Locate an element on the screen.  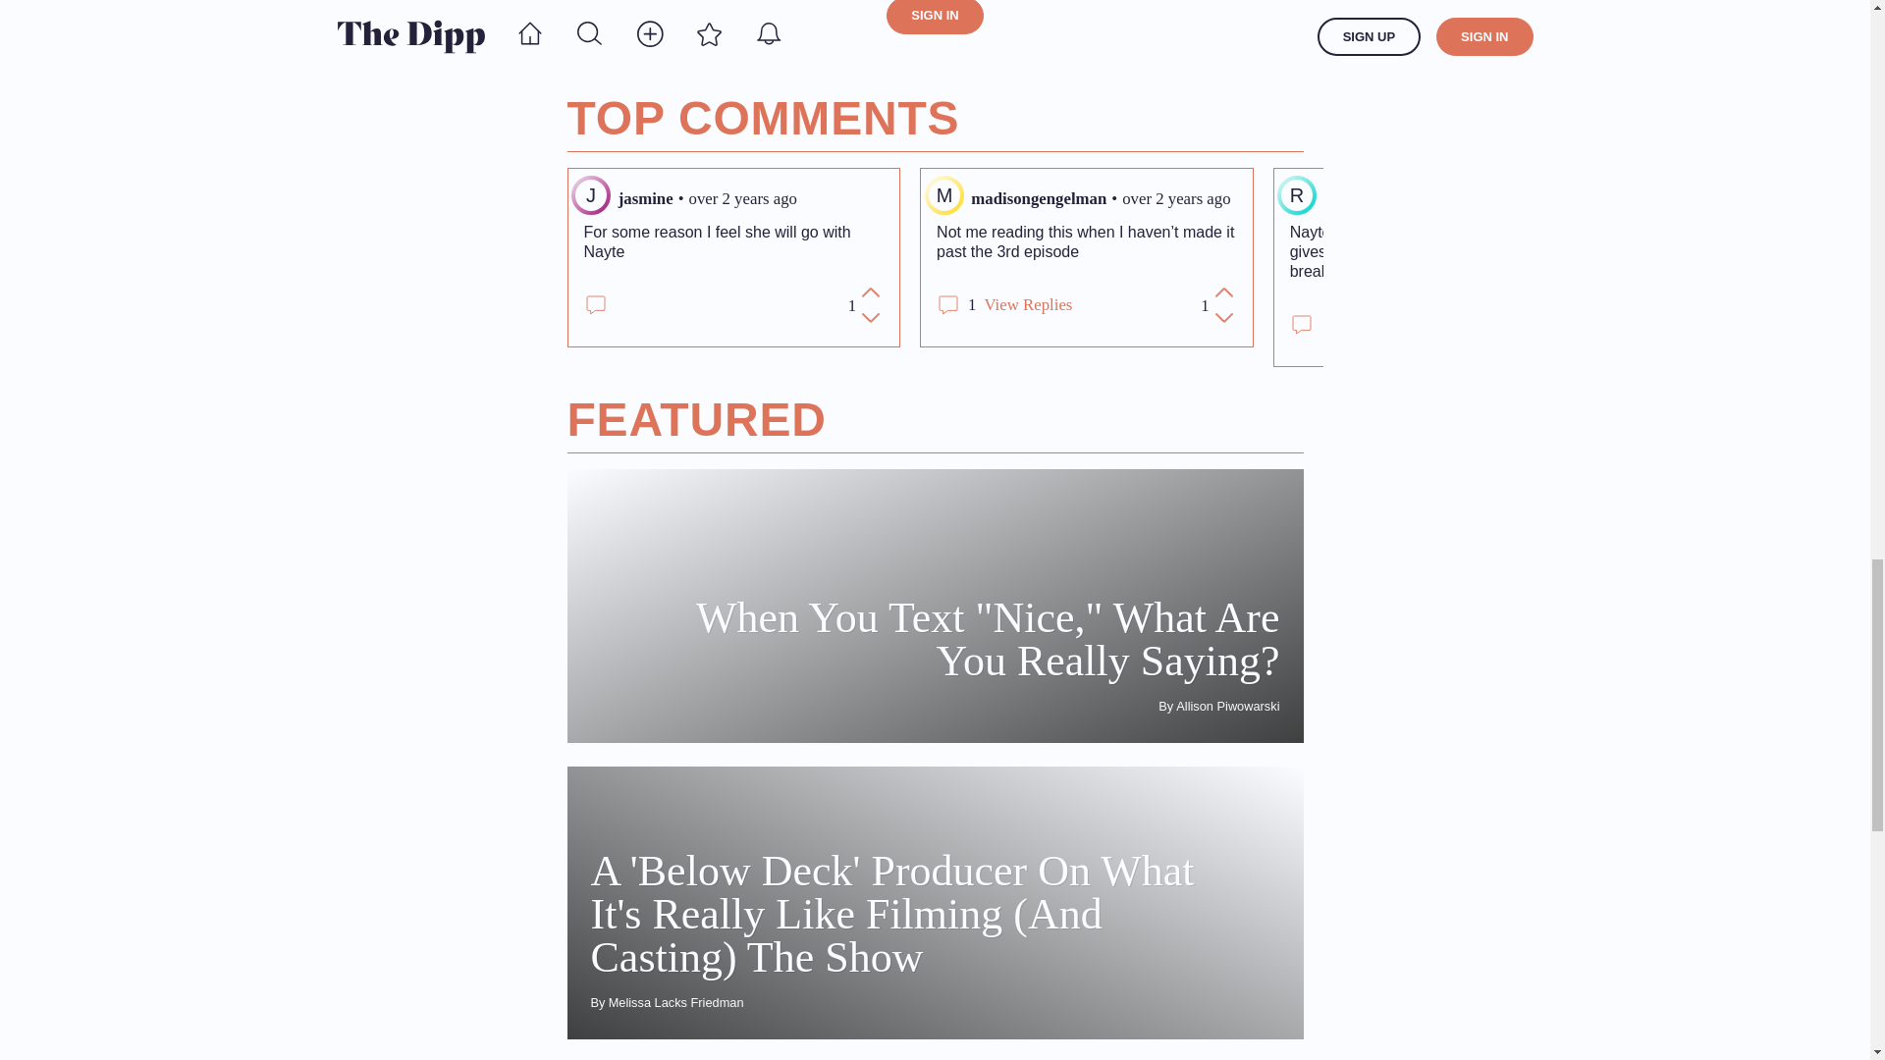
jasmine is located at coordinates (645, 198).